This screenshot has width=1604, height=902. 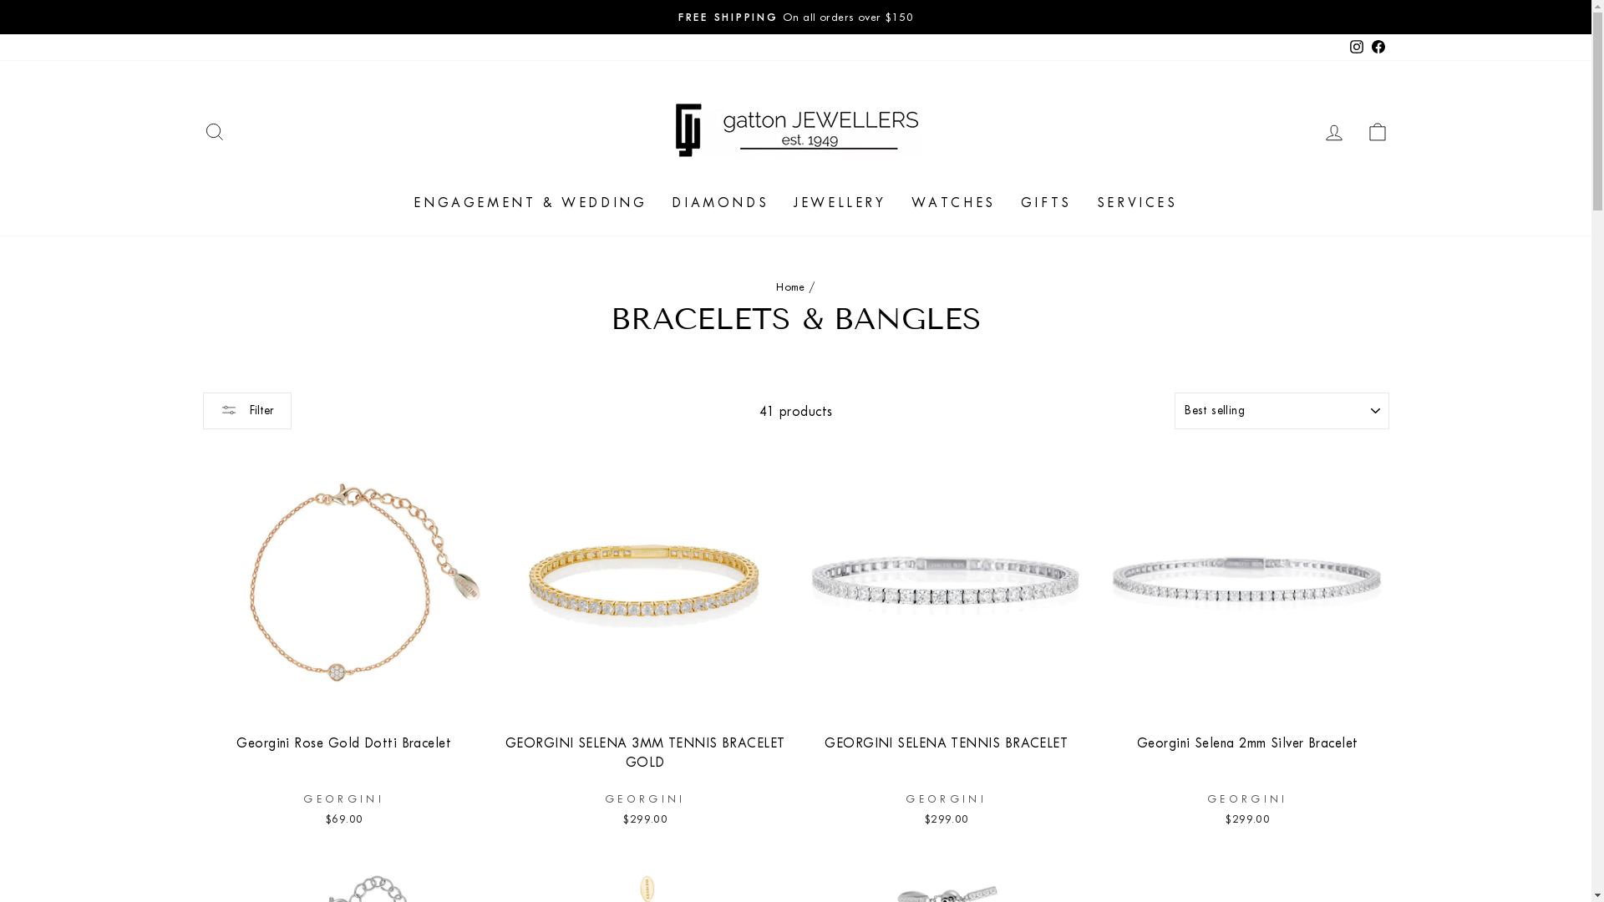 What do you see at coordinates (247, 411) in the screenshot?
I see `Filter` at bounding box center [247, 411].